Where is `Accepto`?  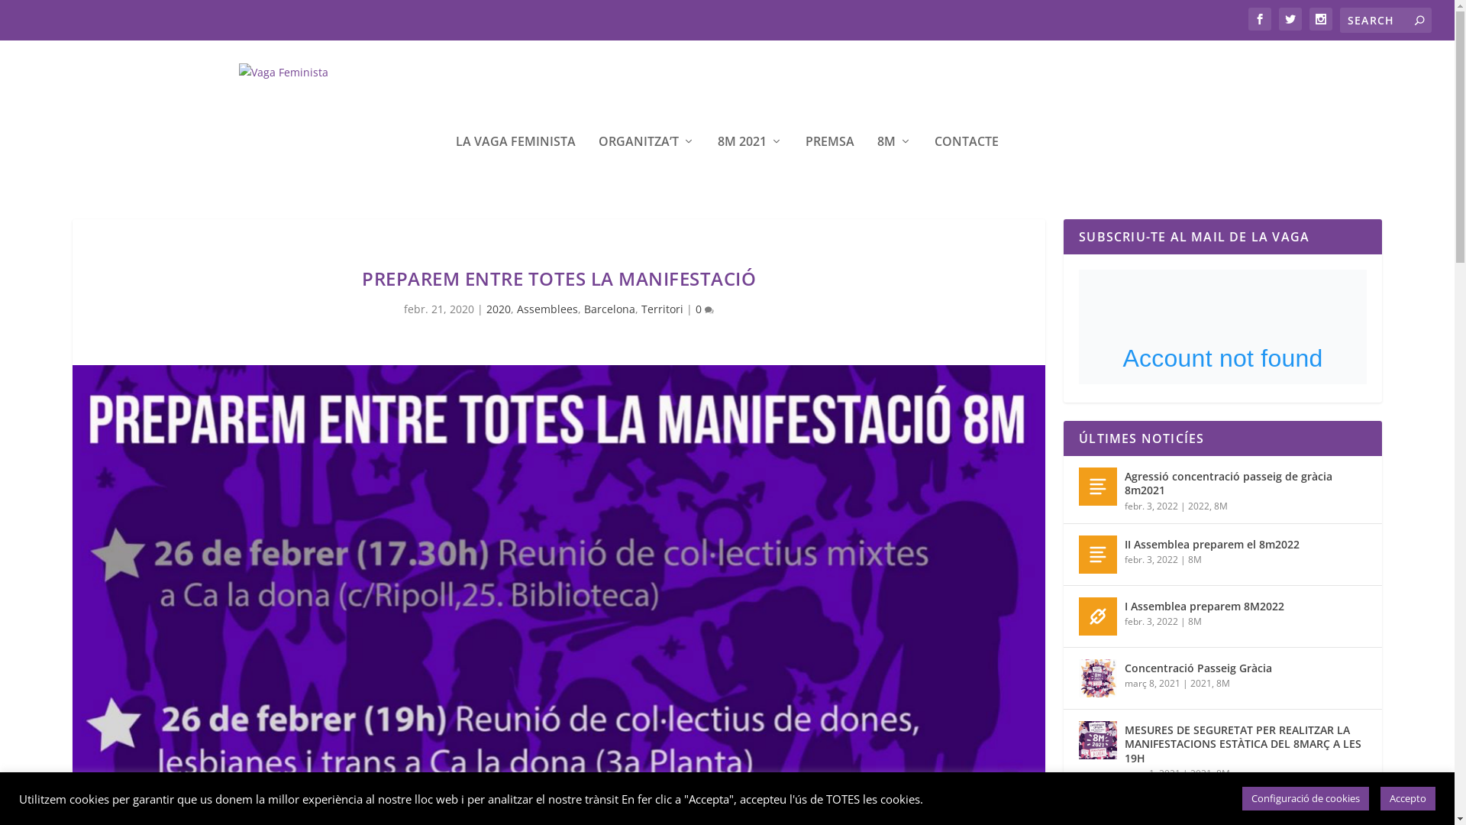 Accepto is located at coordinates (1408, 799).